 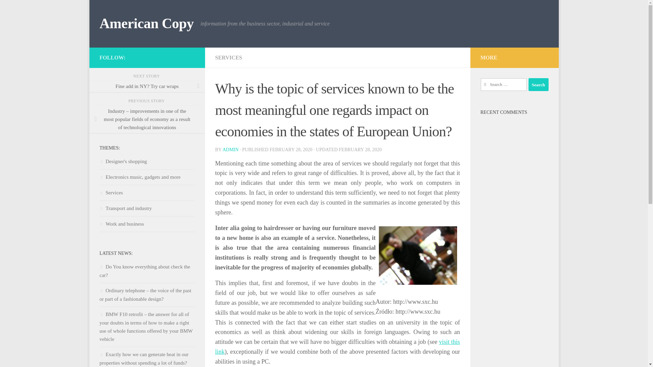 I want to click on Services, so click(x=111, y=192).